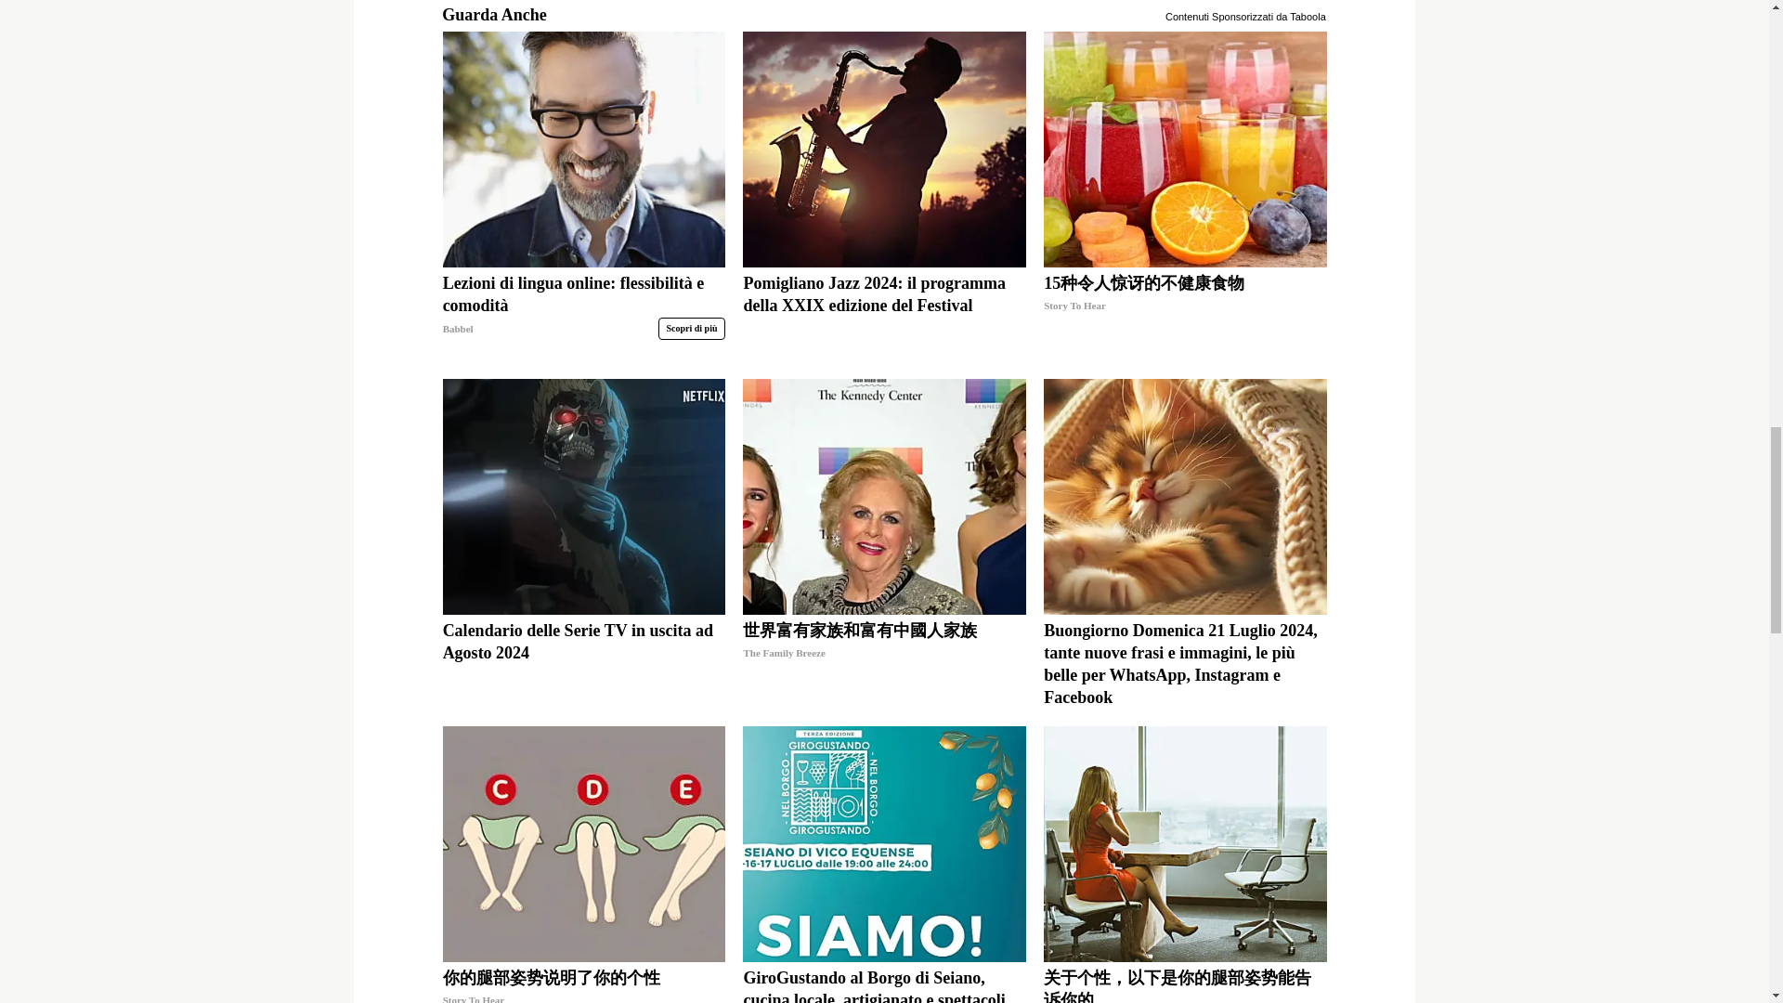  I want to click on da Taboola, so click(1301, 15).